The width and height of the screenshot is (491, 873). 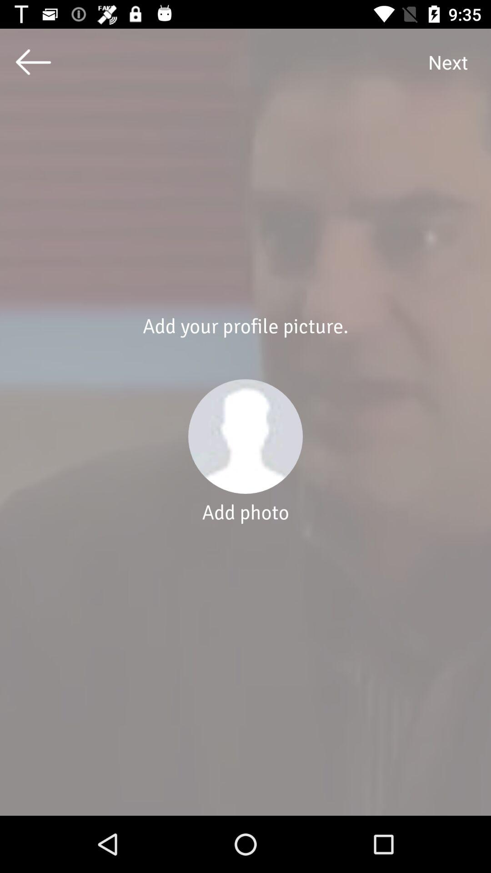 I want to click on go back, so click(x=34, y=62).